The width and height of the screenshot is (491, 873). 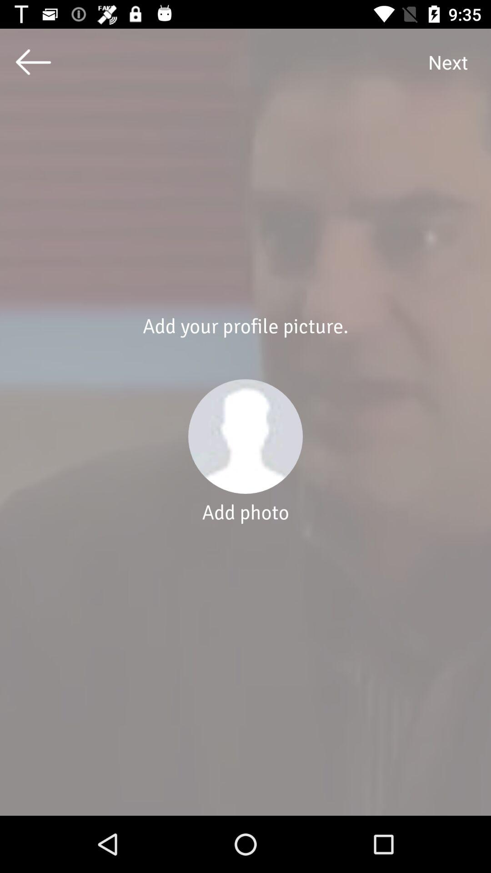 I want to click on go back, so click(x=34, y=62).